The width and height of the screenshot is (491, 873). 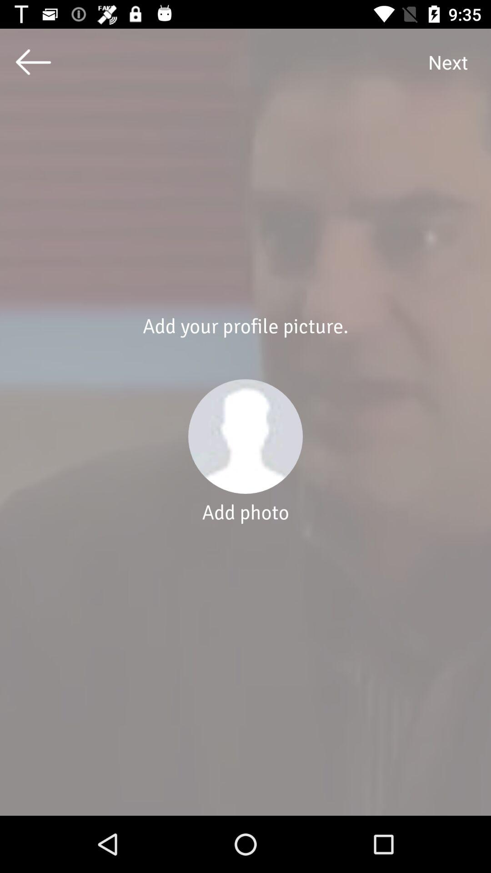 I want to click on go back, so click(x=34, y=62).